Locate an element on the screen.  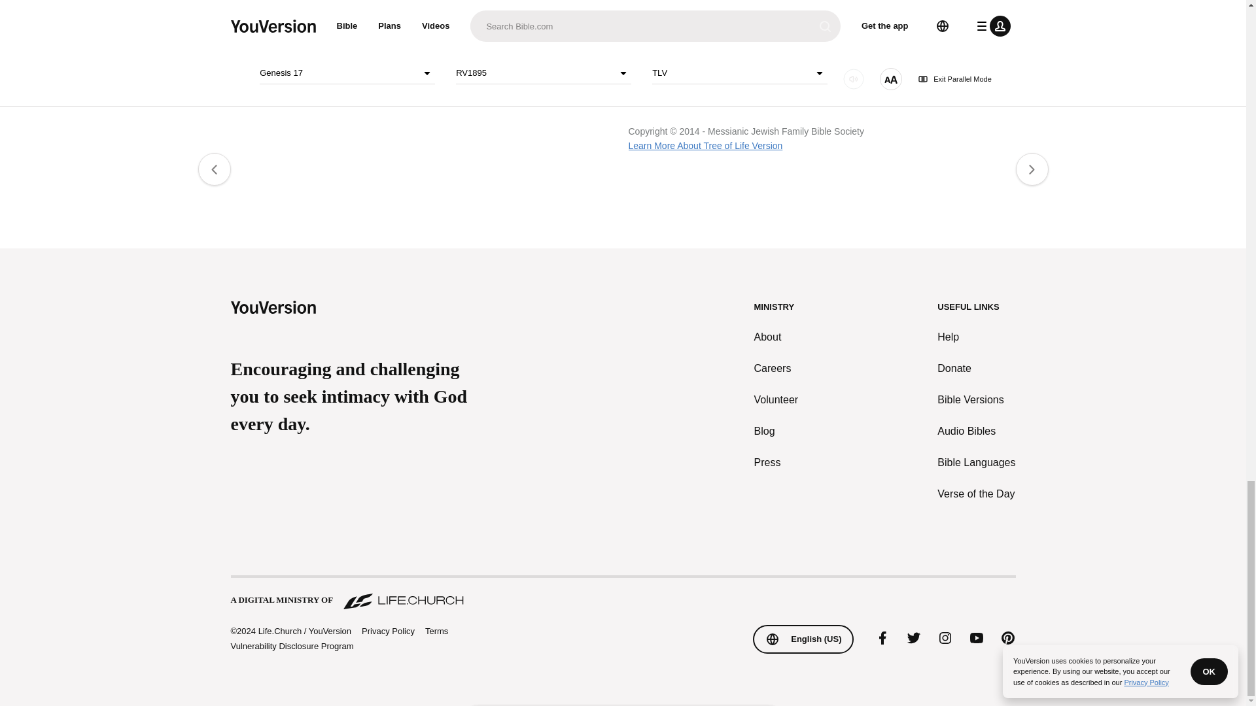
Careers is located at coordinates (776, 368).